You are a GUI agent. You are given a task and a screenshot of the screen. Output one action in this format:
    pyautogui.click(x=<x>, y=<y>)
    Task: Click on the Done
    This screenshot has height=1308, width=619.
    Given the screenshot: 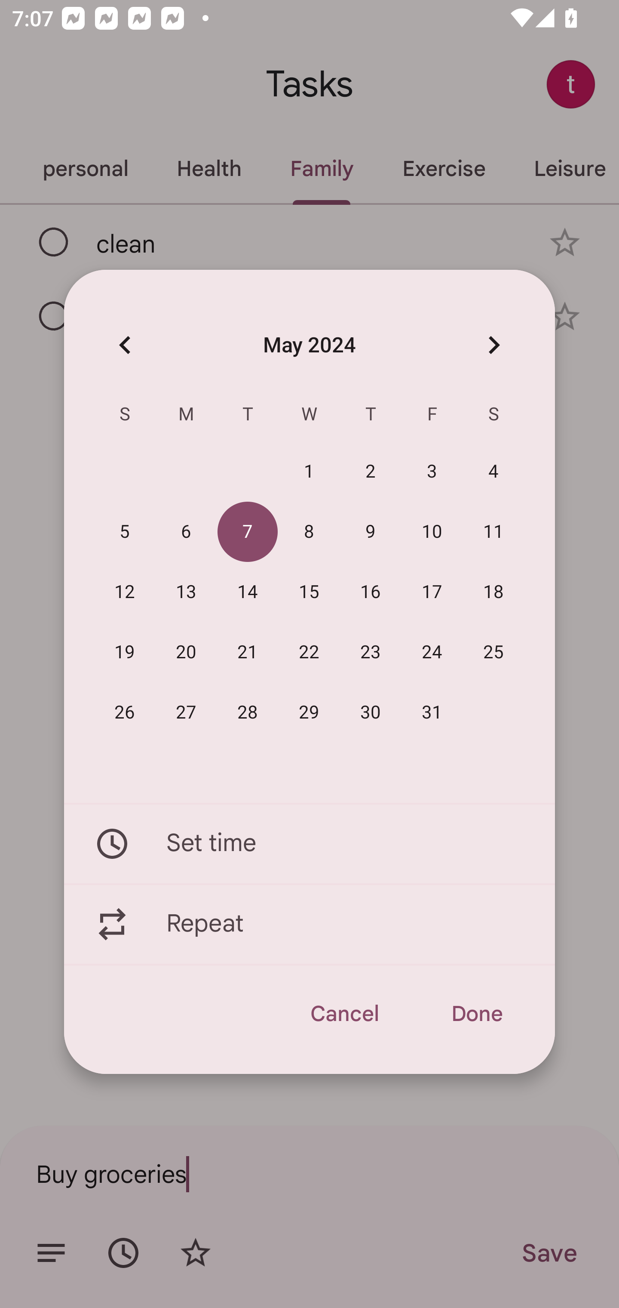 What is the action you would take?
    pyautogui.click(x=476, y=1014)
    